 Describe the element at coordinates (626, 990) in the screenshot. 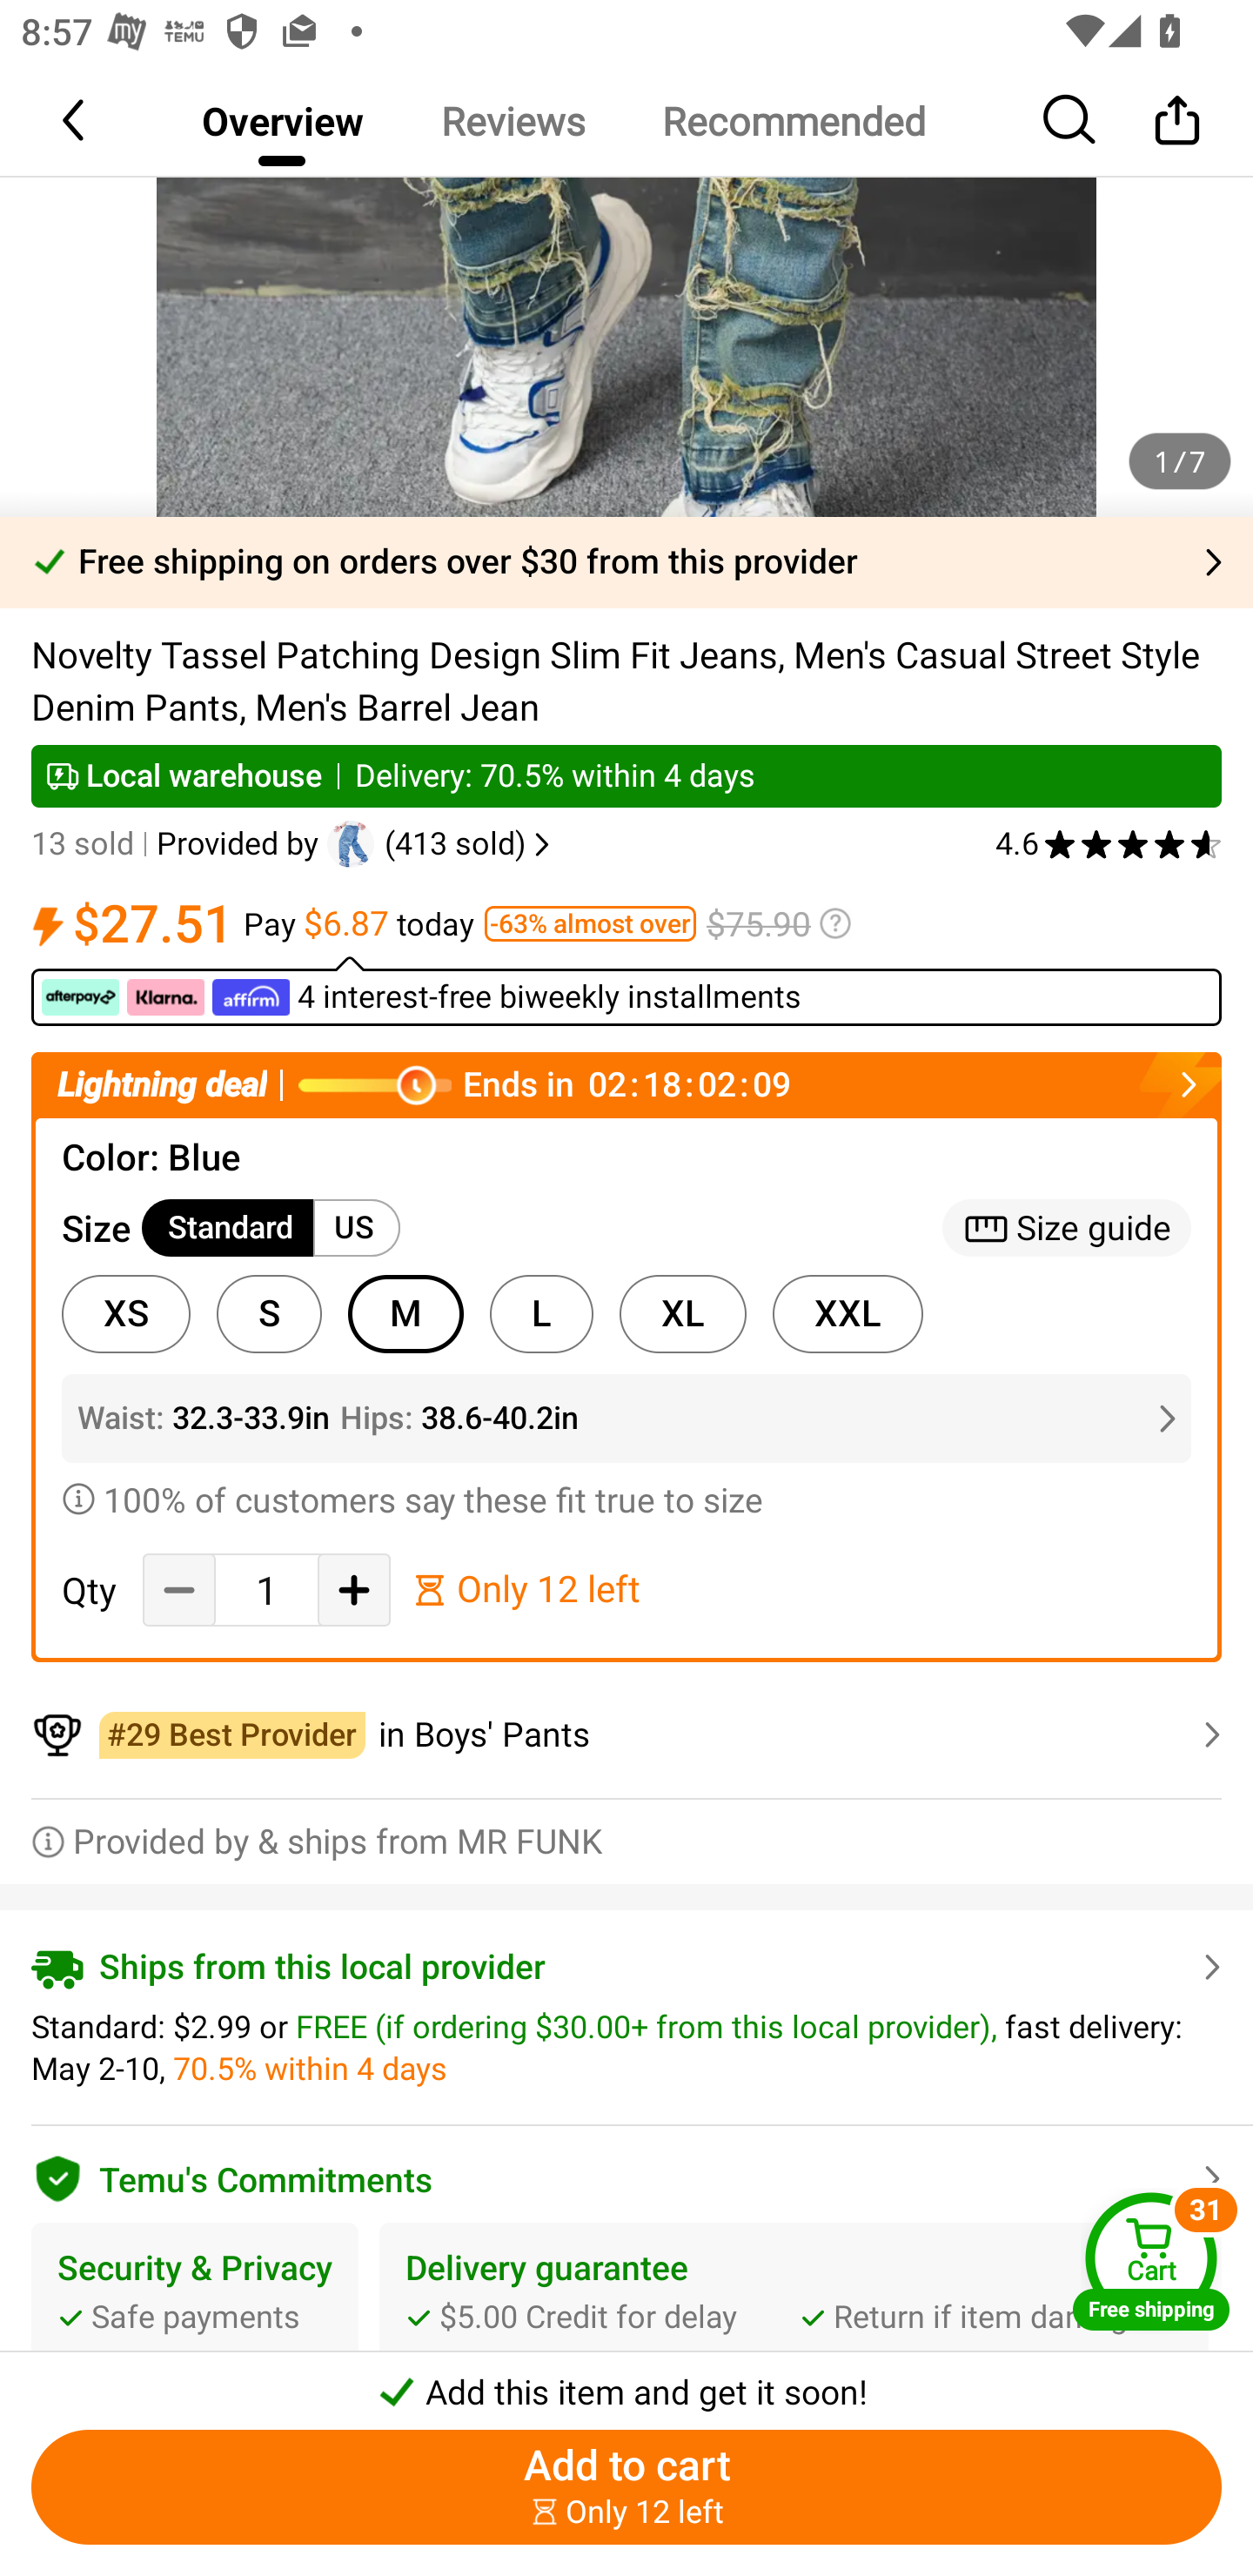

I see `￼ ￼ ￼ 4 interest-free biweekly installments` at that location.